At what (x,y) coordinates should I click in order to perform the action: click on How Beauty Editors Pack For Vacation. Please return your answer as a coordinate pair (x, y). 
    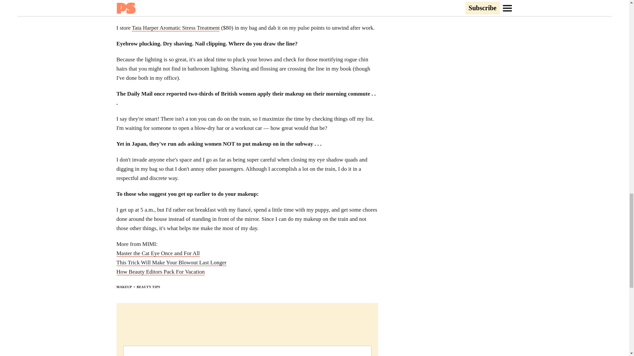
    Looking at the image, I should click on (160, 272).